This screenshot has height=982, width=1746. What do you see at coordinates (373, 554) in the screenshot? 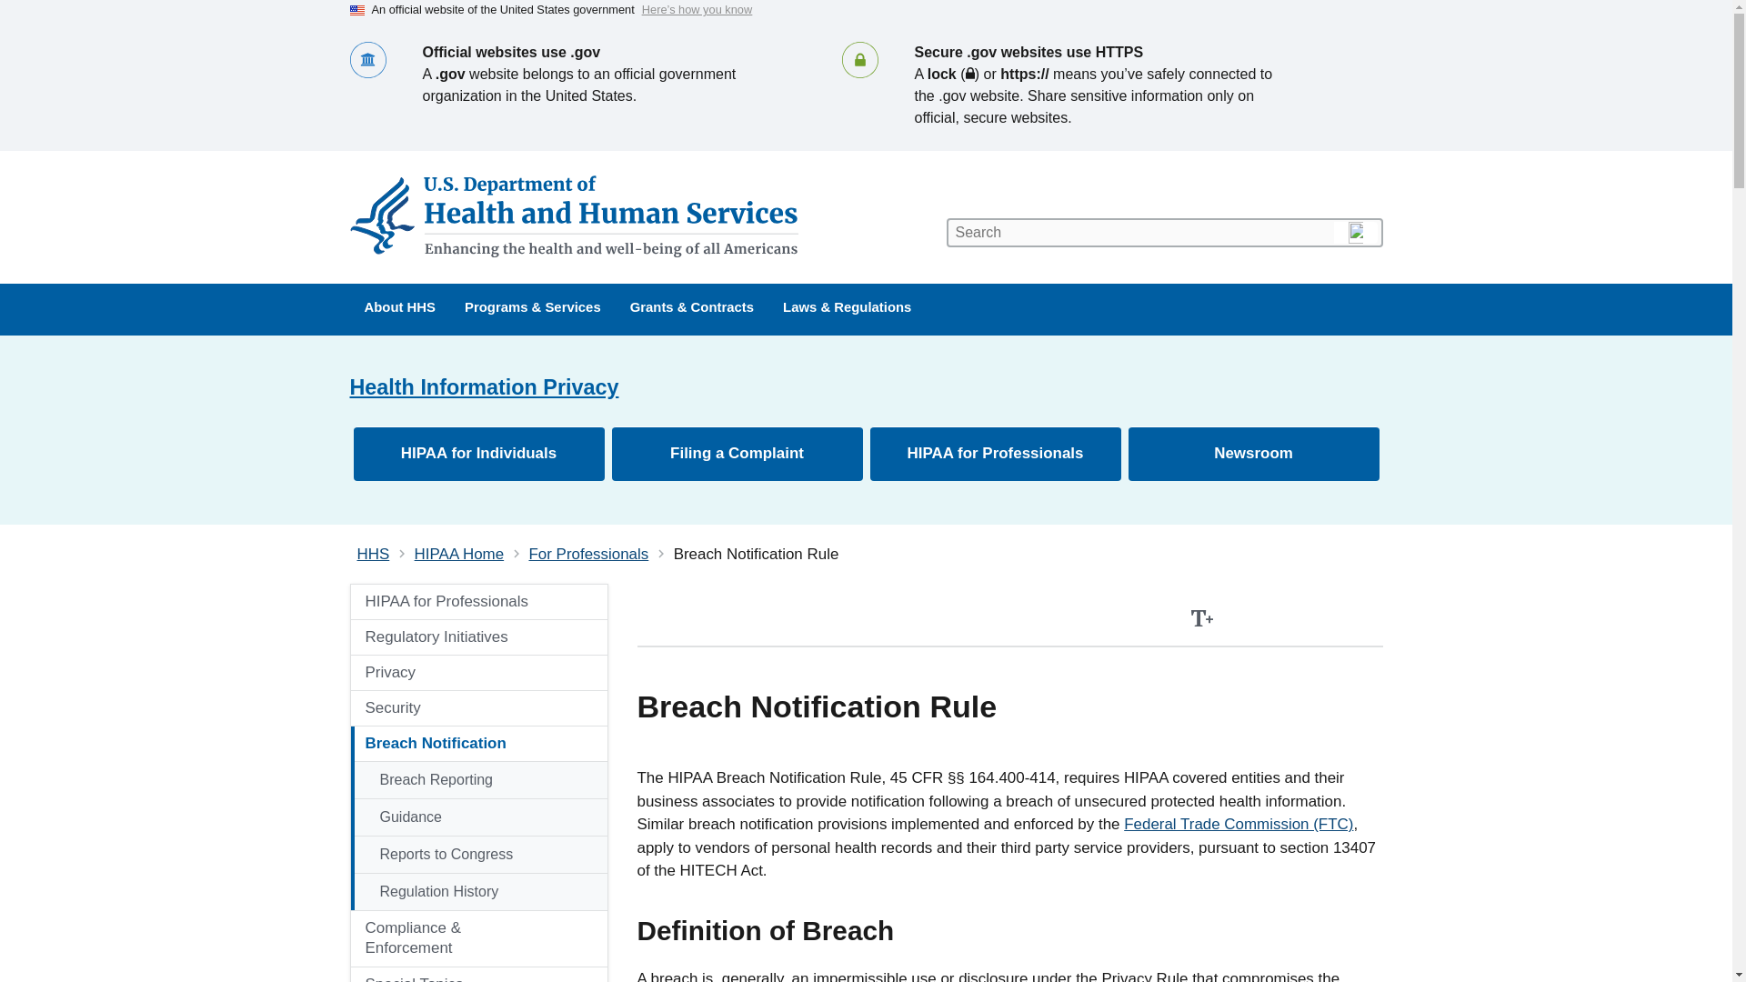
I see `HHS` at bounding box center [373, 554].